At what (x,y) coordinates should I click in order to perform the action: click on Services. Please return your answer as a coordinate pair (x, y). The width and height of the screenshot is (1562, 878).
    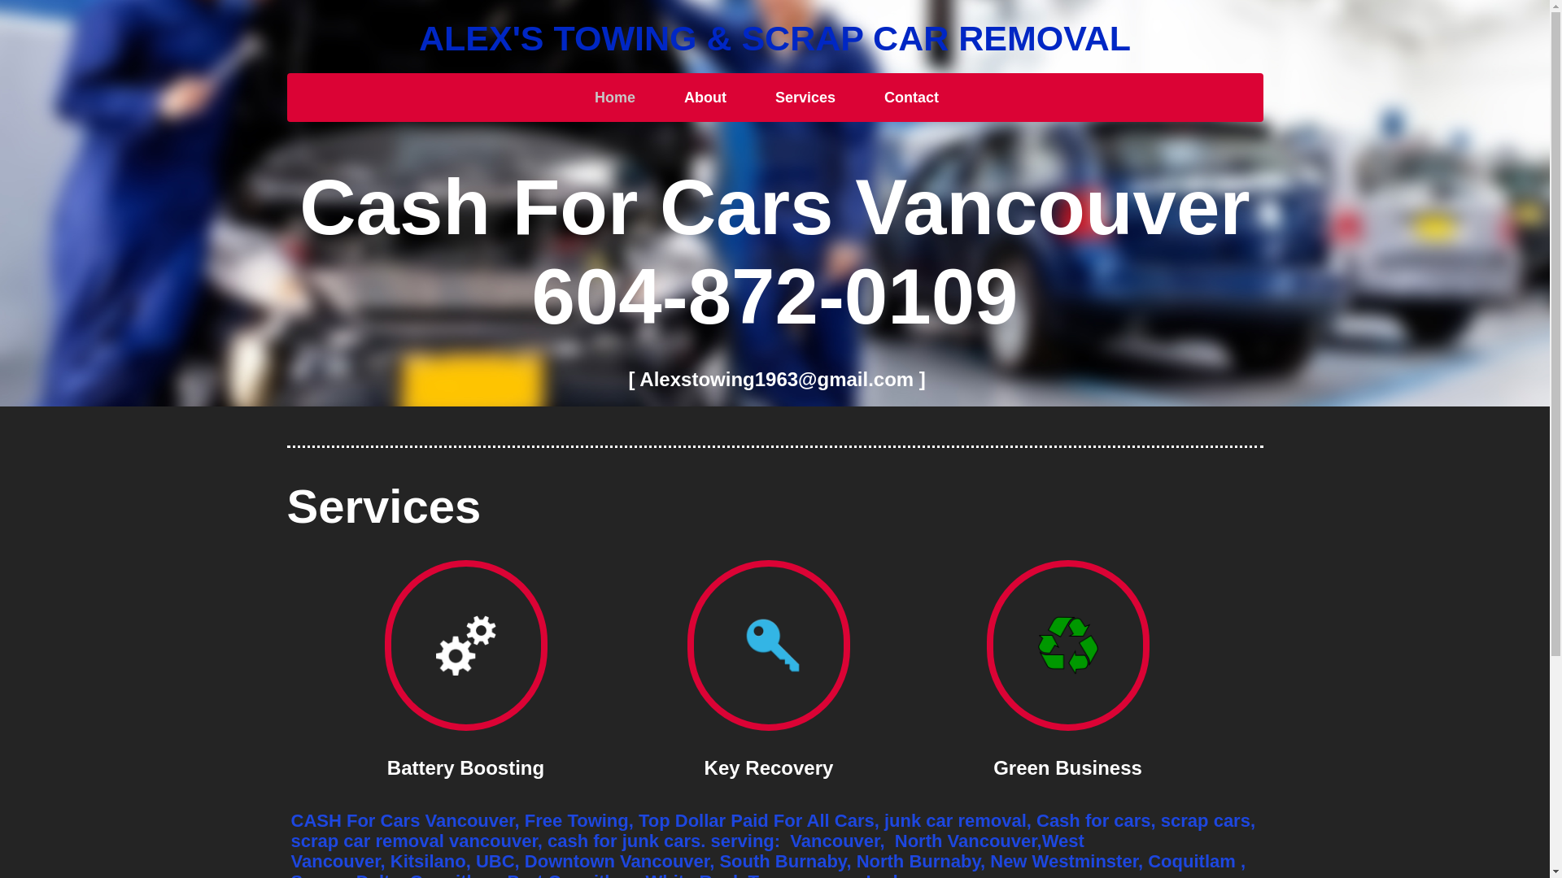
    Looking at the image, I should click on (384, 506).